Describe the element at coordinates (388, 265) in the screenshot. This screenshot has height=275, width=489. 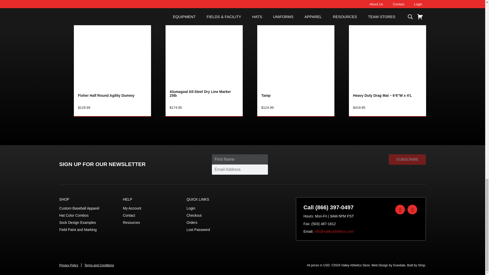
I see `Web Designer` at that location.